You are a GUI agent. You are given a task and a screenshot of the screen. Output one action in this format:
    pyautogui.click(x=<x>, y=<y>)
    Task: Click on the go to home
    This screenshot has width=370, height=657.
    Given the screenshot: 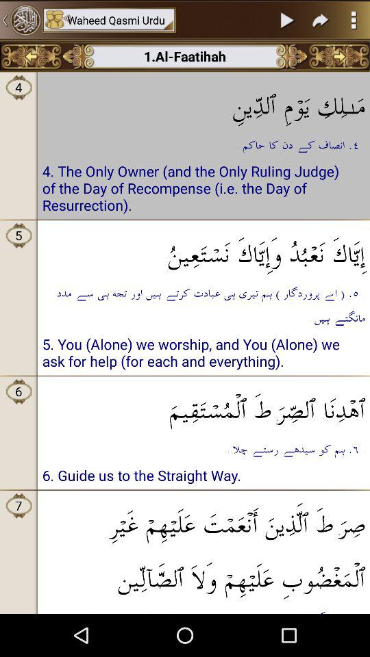 What is the action you would take?
    pyautogui.click(x=21, y=20)
    